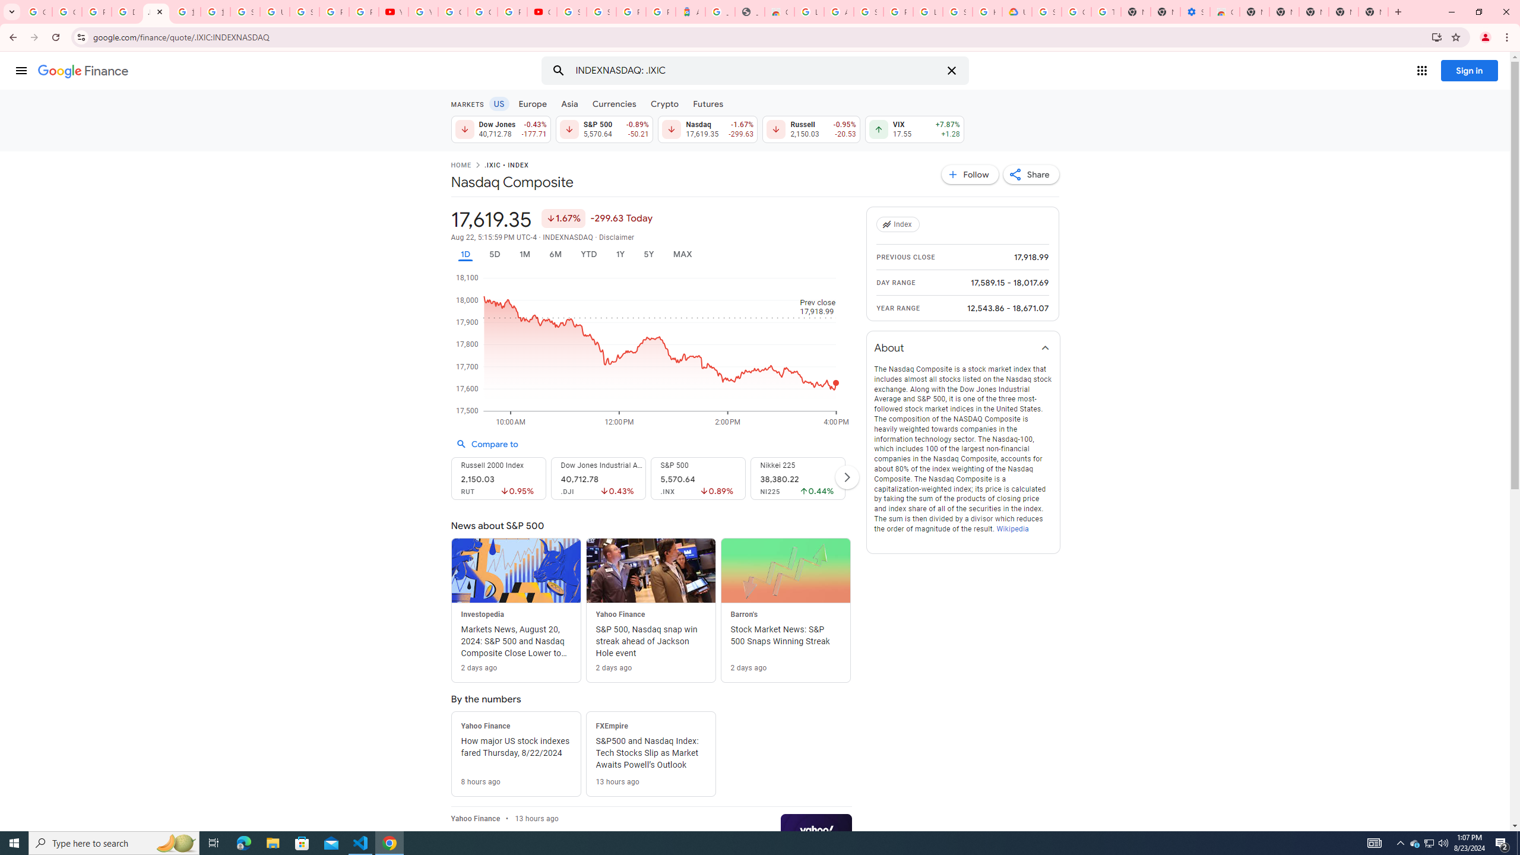  What do you see at coordinates (21, 70) in the screenshot?
I see `Main menu` at bounding box center [21, 70].